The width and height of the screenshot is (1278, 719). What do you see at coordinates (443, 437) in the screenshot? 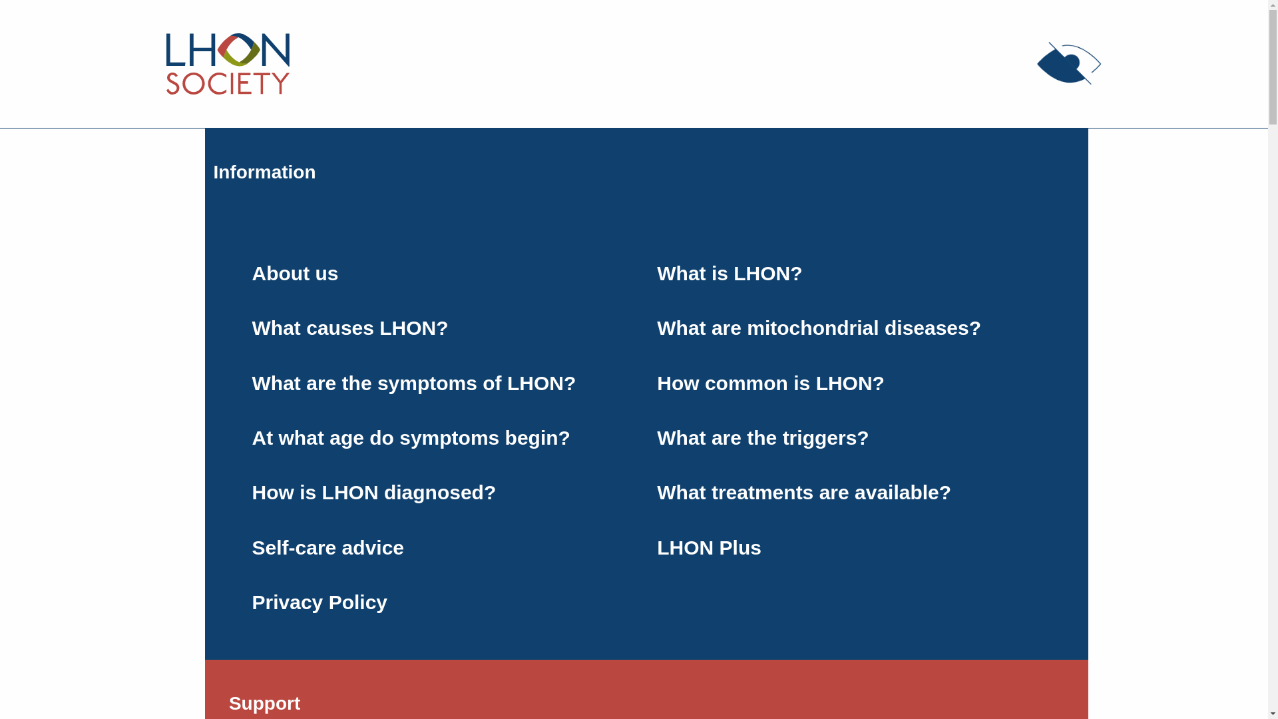
I see `At what age do symptoms begin?` at bounding box center [443, 437].